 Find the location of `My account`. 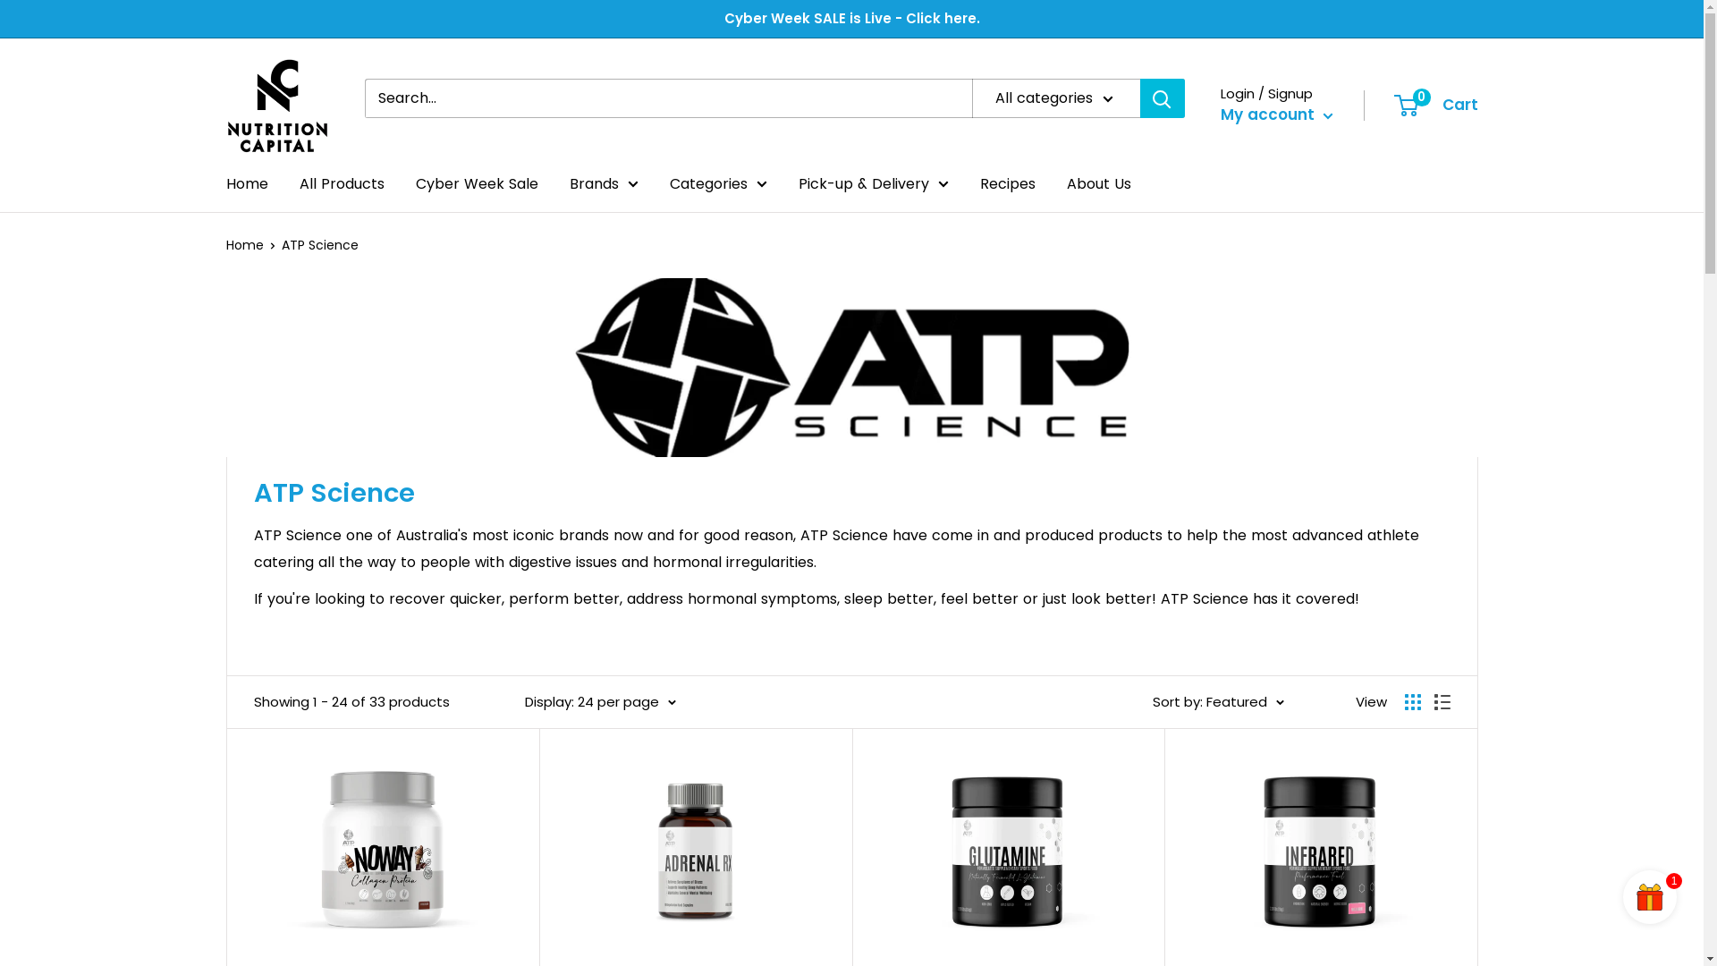

My account is located at coordinates (1276, 115).